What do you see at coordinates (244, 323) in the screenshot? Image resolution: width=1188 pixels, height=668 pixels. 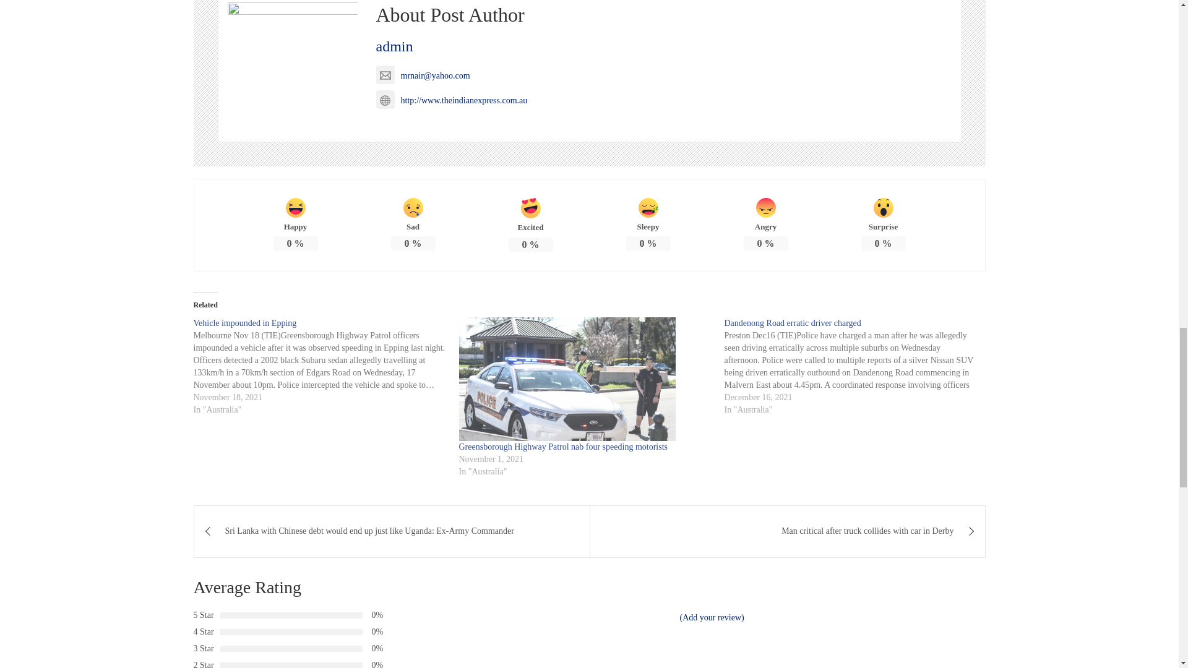 I see `Vehicle impounded in Epping` at bounding box center [244, 323].